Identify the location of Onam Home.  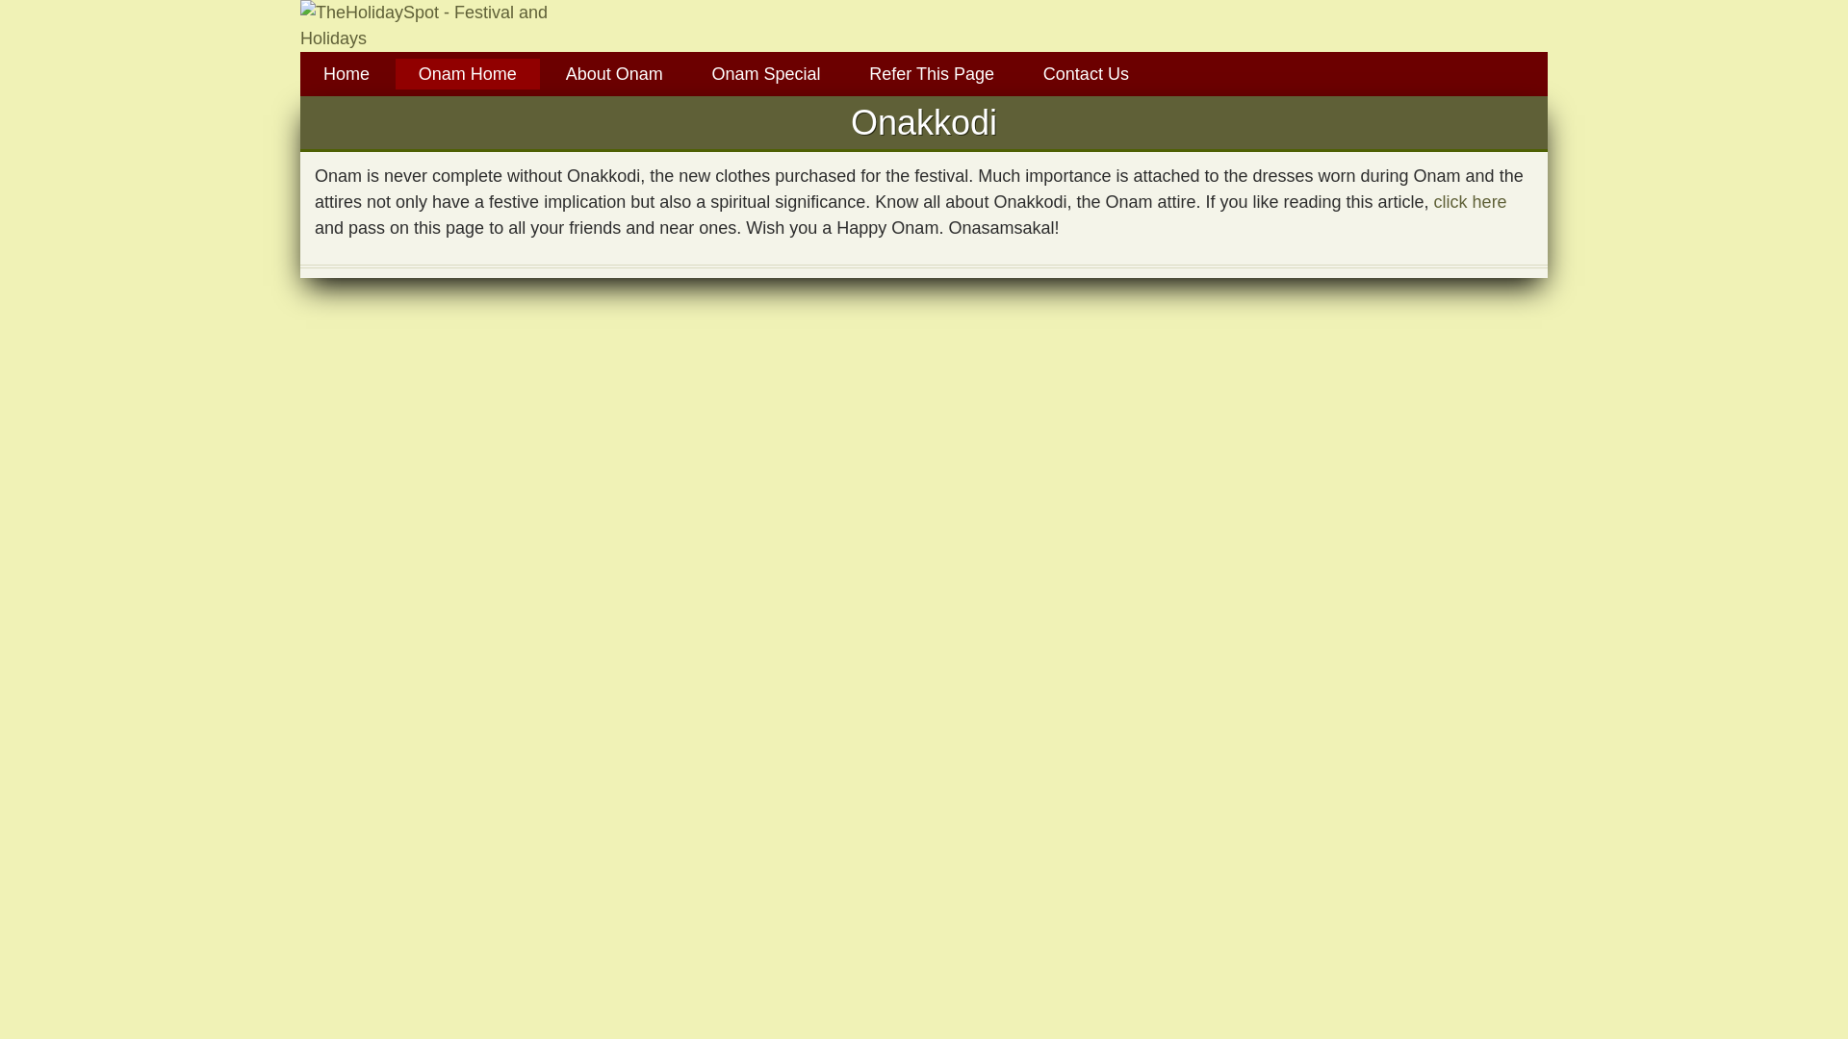
(467, 73).